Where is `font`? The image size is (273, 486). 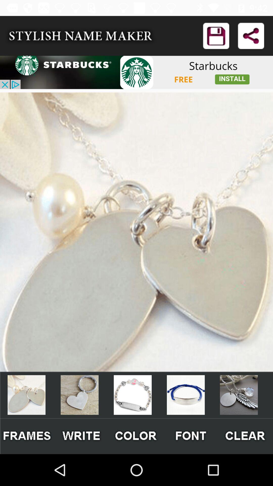 font is located at coordinates (191, 436).